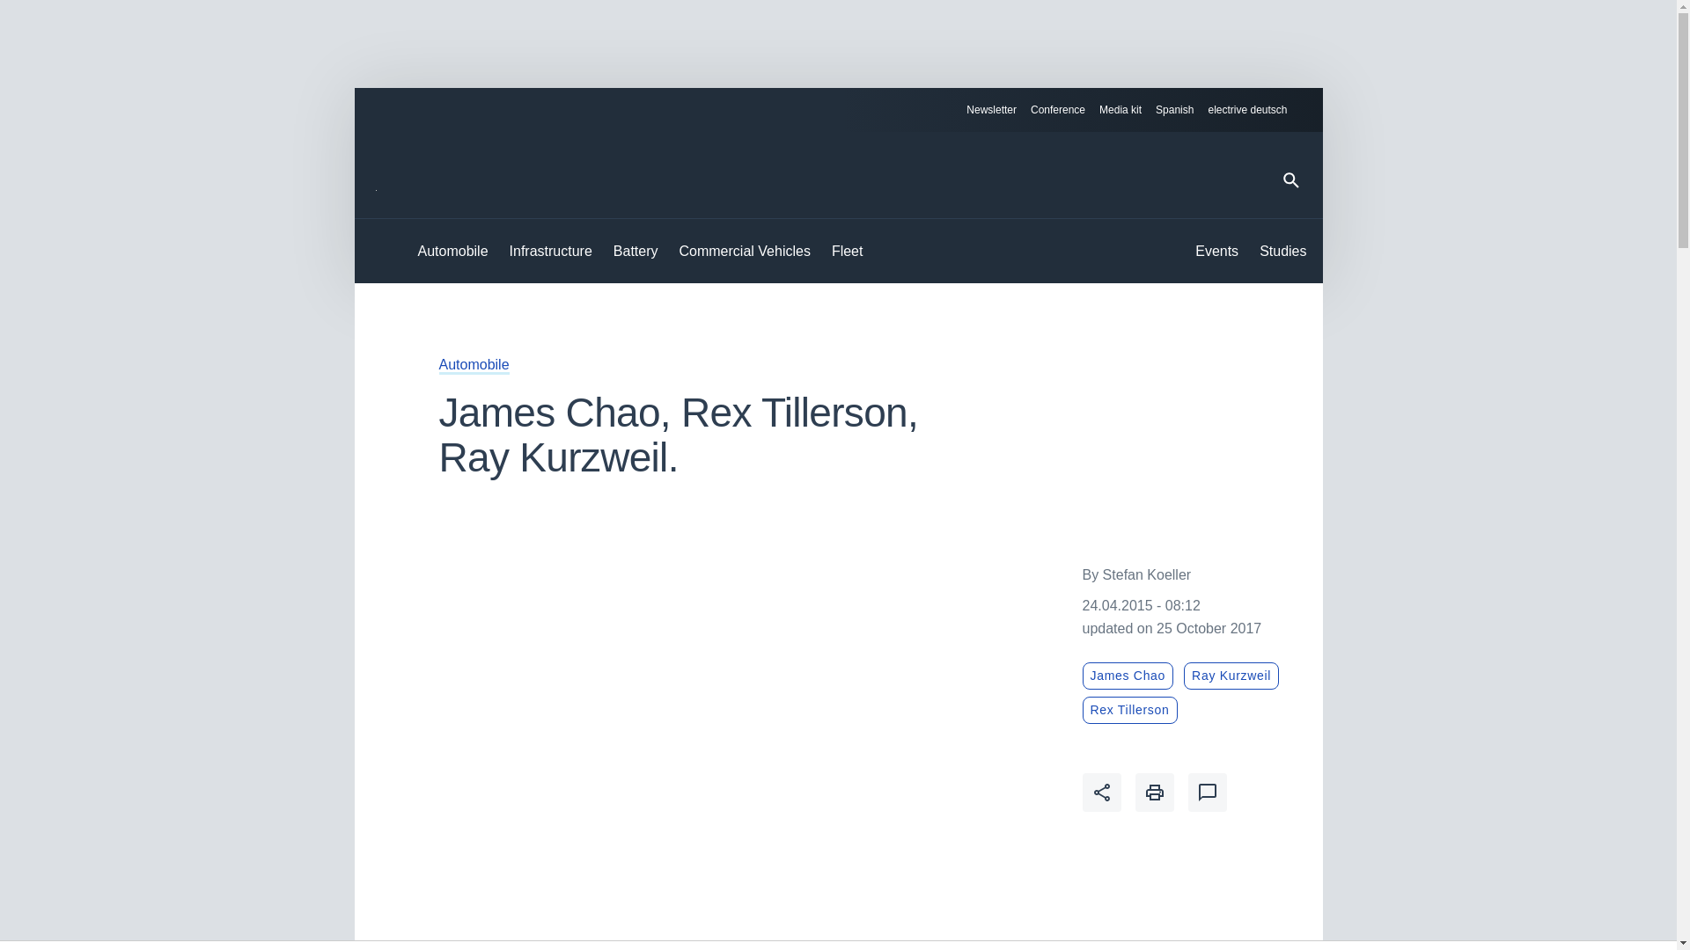  Describe the element at coordinates (1155, 793) in the screenshot. I see `Drucken` at that location.